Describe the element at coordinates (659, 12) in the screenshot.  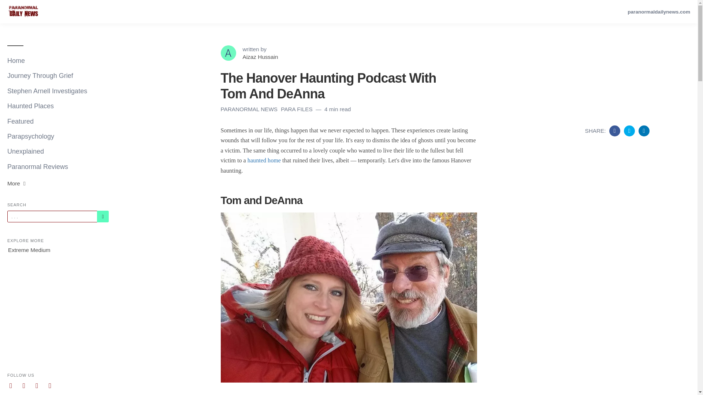
I see `paranormaldailynews.com` at that location.